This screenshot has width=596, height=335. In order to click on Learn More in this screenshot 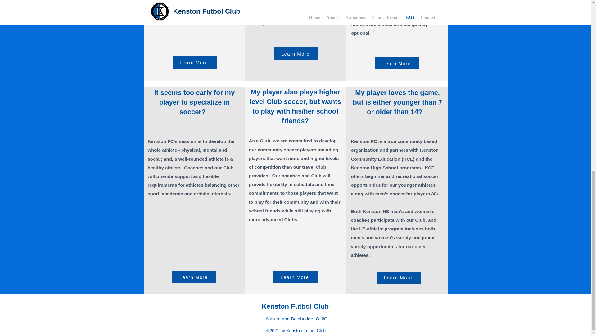, I will do `click(296, 54)`.